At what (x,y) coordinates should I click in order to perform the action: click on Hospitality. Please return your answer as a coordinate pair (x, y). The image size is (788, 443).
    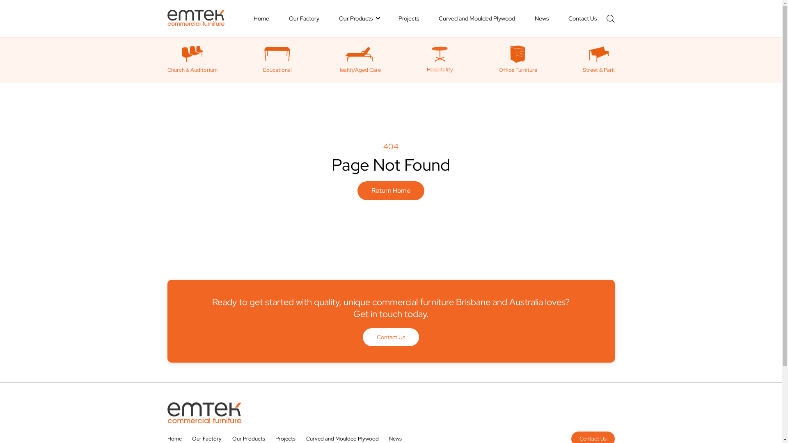
    Looking at the image, I should click on (440, 60).